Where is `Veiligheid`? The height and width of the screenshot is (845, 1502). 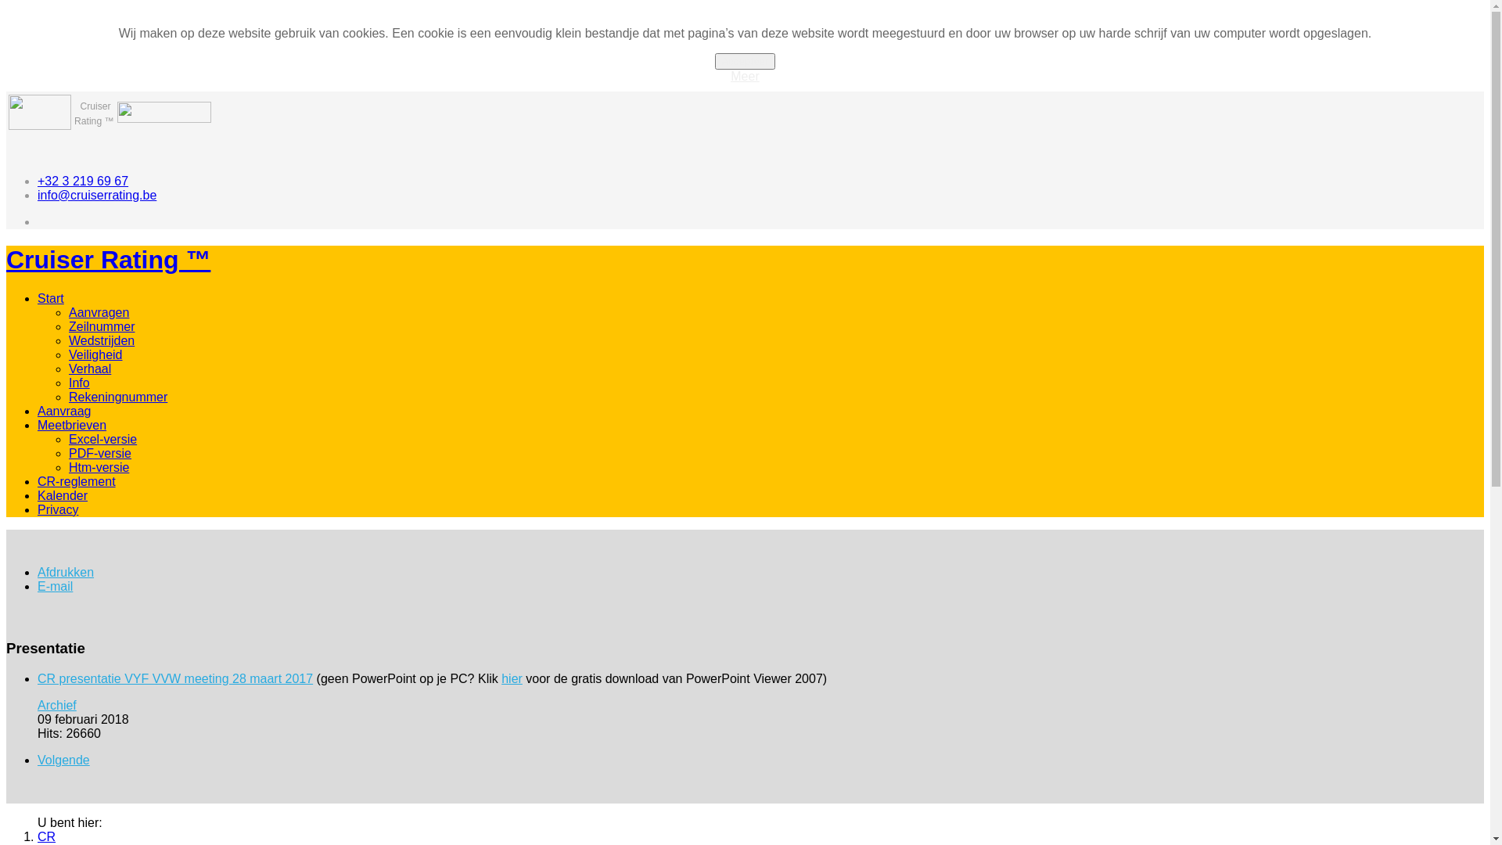 Veiligheid is located at coordinates (95, 355).